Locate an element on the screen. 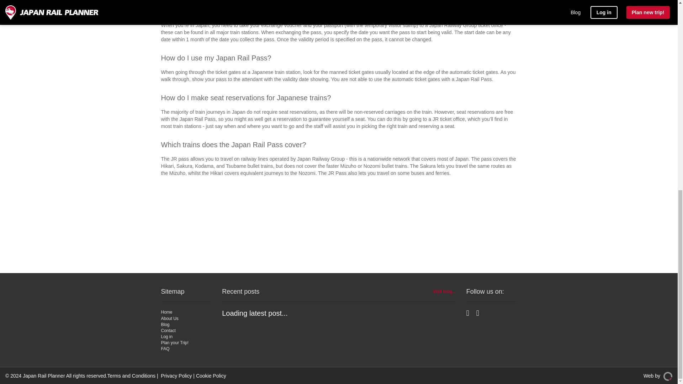 The image size is (683, 384). Visit blog... is located at coordinates (444, 292).